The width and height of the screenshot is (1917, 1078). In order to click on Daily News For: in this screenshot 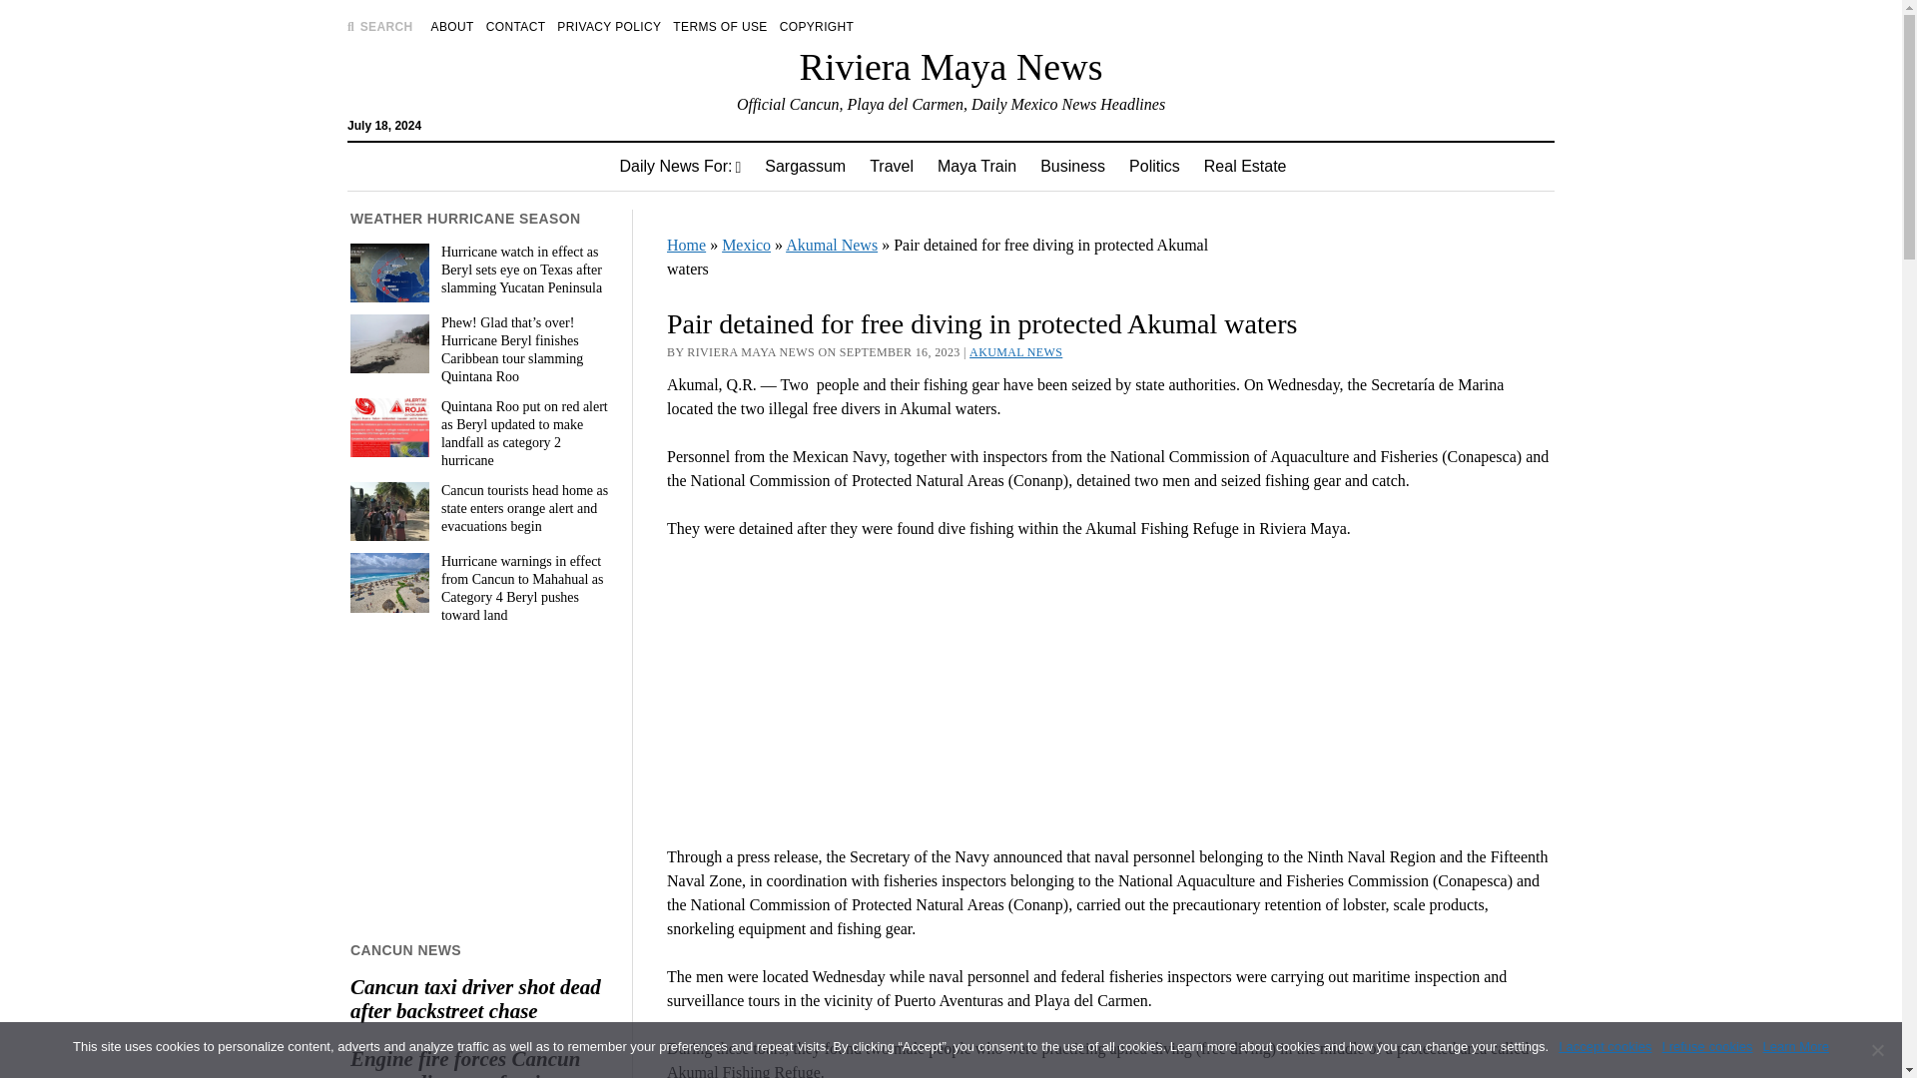, I will do `click(680, 166)`.